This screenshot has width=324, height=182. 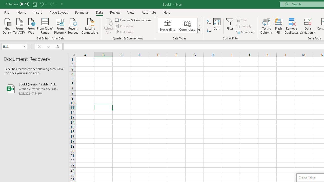 I want to click on Filter, so click(x=230, y=26).